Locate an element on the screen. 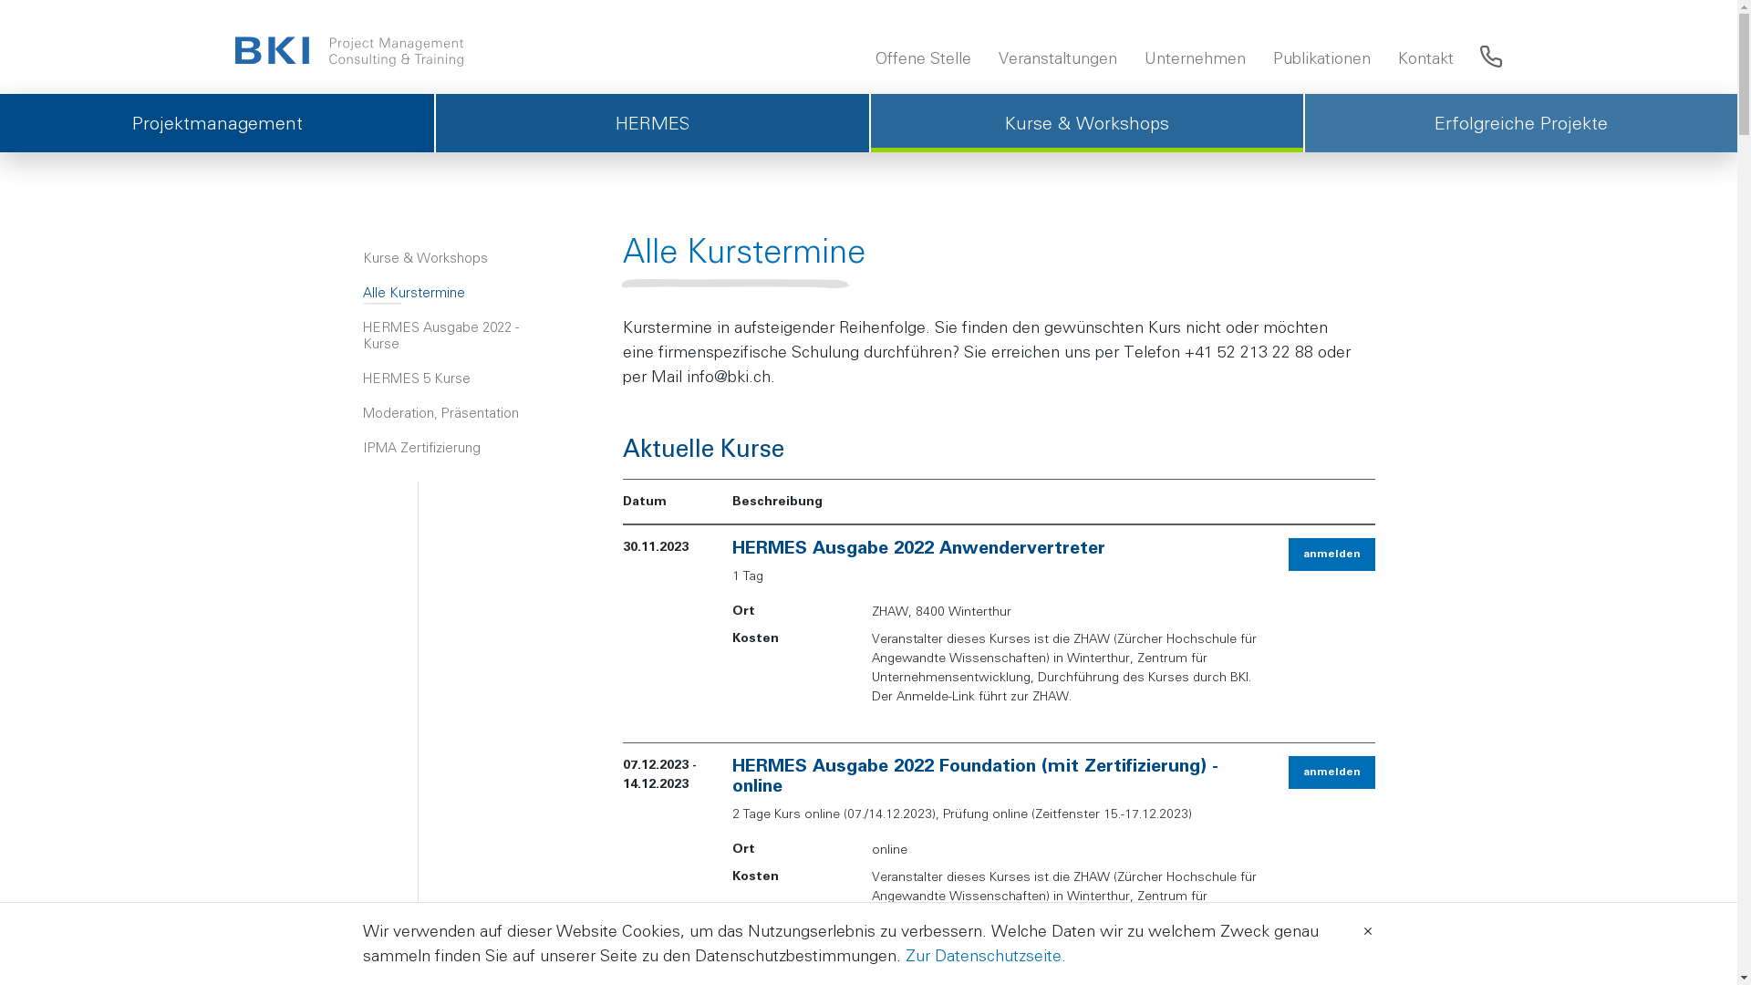 The width and height of the screenshot is (1751, 985). Kurse & Workshops is located at coordinates (1085, 123).